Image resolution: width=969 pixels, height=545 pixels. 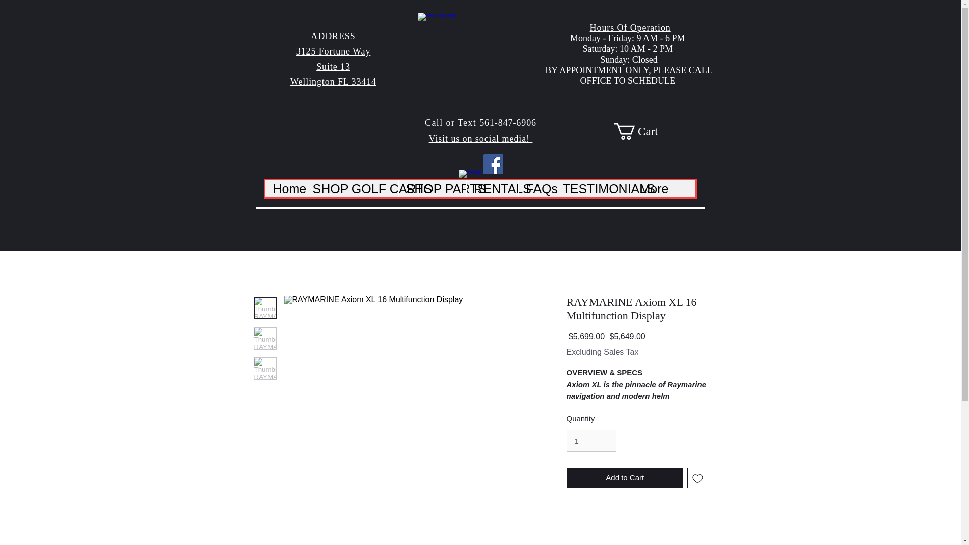 What do you see at coordinates (590, 441) in the screenshot?
I see `1` at bounding box center [590, 441].